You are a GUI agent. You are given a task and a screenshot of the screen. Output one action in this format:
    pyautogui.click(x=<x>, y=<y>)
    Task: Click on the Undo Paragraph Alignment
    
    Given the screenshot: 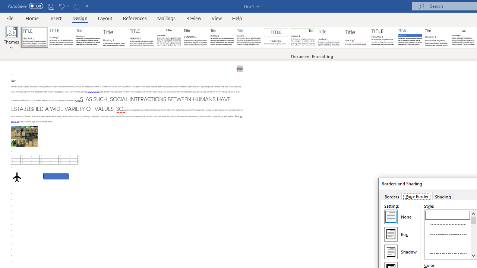 What is the action you would take?
    pyautogui.click(x=63, y=6)
    